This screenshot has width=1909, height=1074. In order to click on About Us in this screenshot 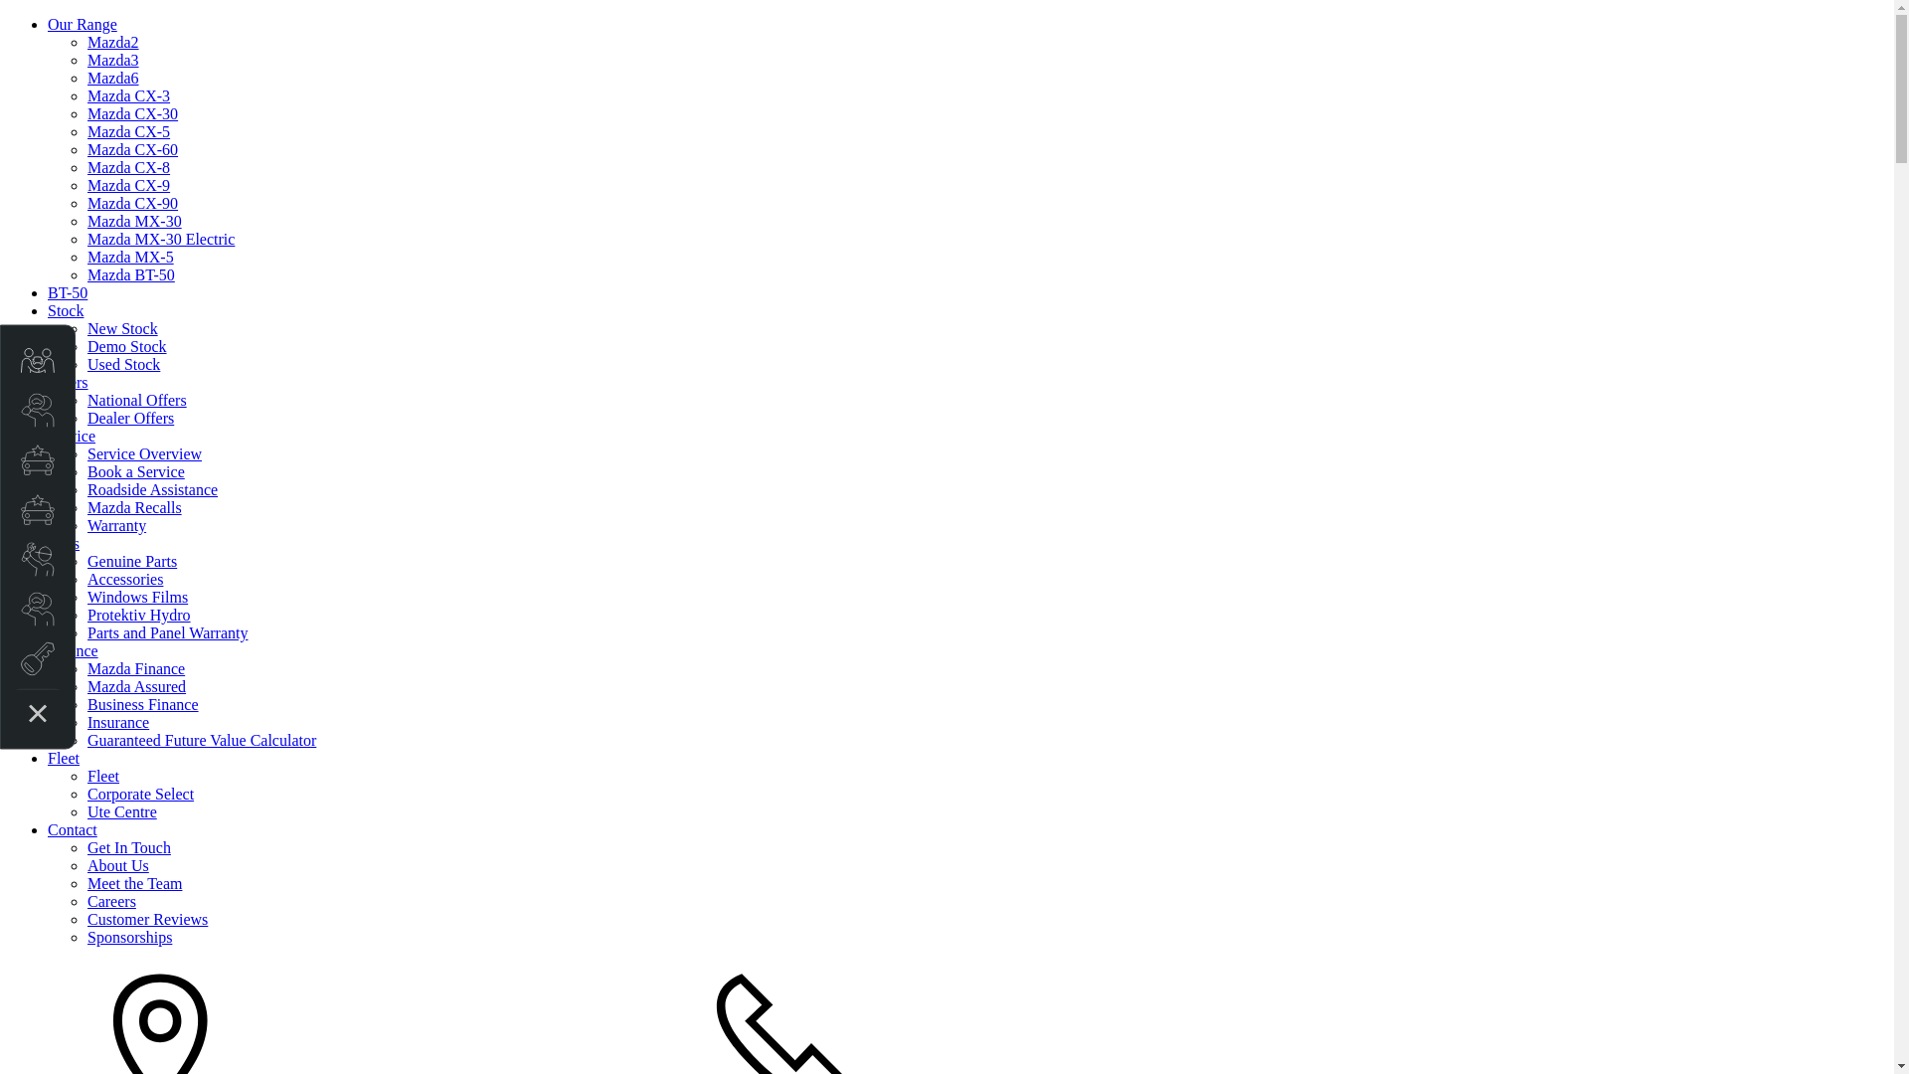, I will do `click(118, 865)`.